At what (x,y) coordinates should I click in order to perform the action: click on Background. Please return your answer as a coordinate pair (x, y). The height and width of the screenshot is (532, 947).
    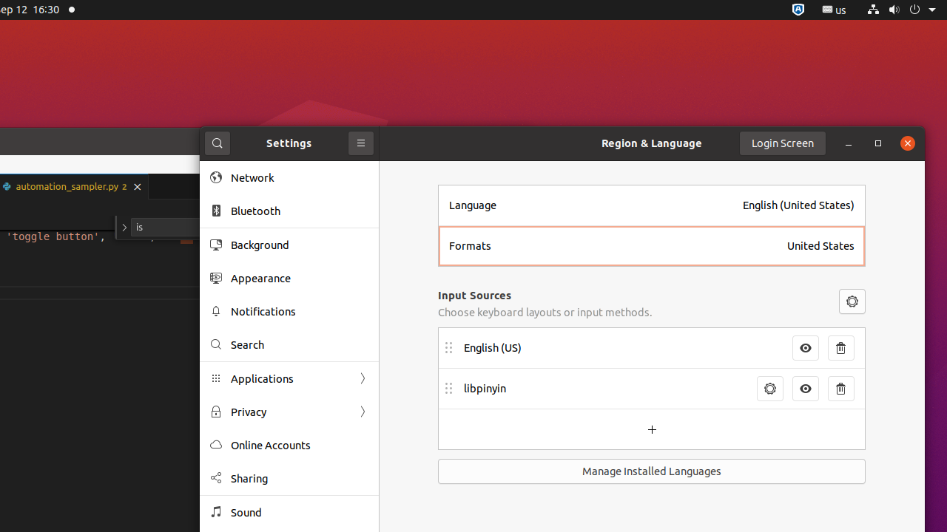
    Looking at the image, I should click on (300, 245).